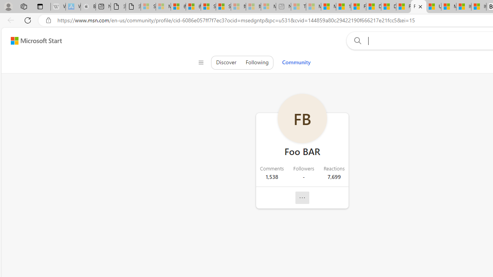 The image size is (493, 277). I want to click on Marine life - MSN - Sleeping, so click(314, 7).